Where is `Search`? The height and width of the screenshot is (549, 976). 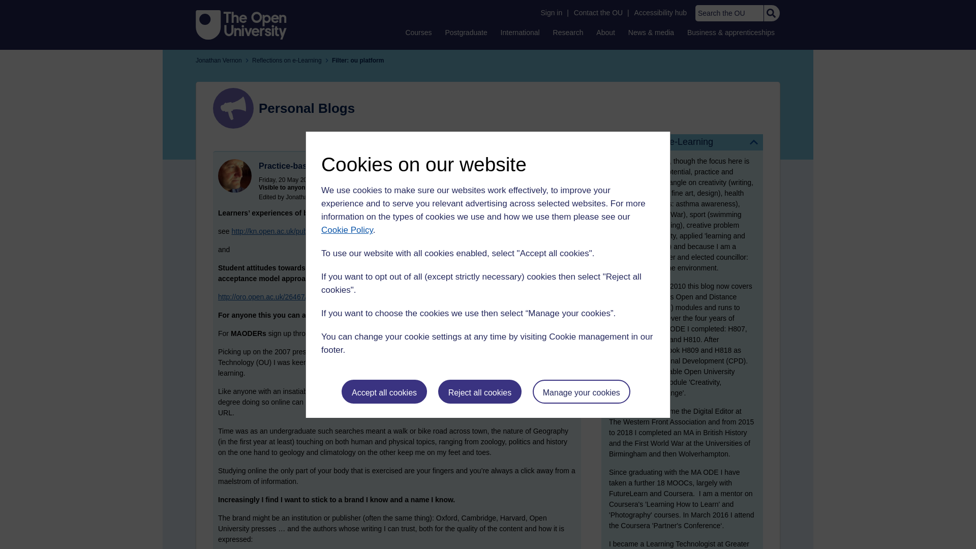
Search is located at coordinates (771, 13).